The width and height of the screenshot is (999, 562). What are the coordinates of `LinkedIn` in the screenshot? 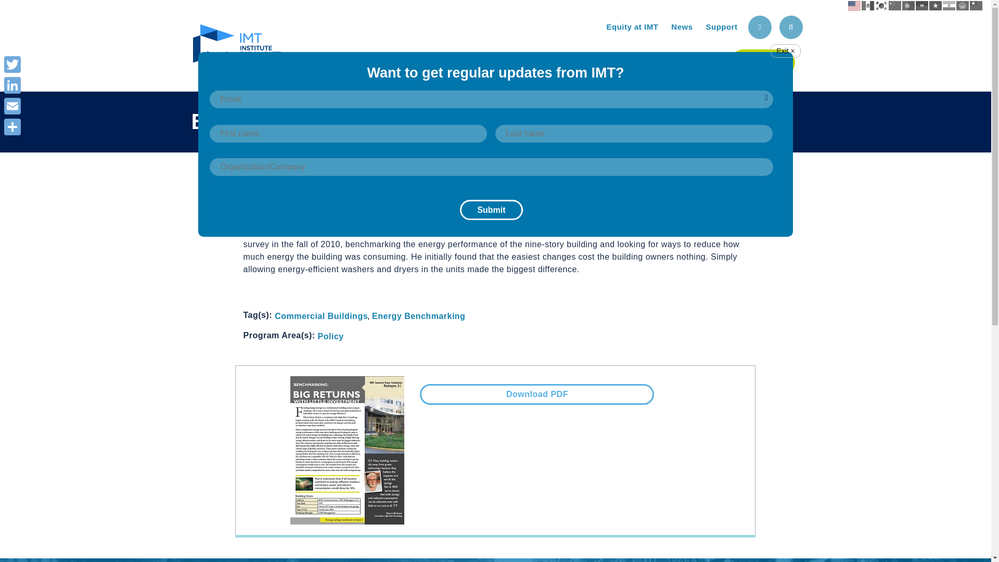 It's located at (12, 85).